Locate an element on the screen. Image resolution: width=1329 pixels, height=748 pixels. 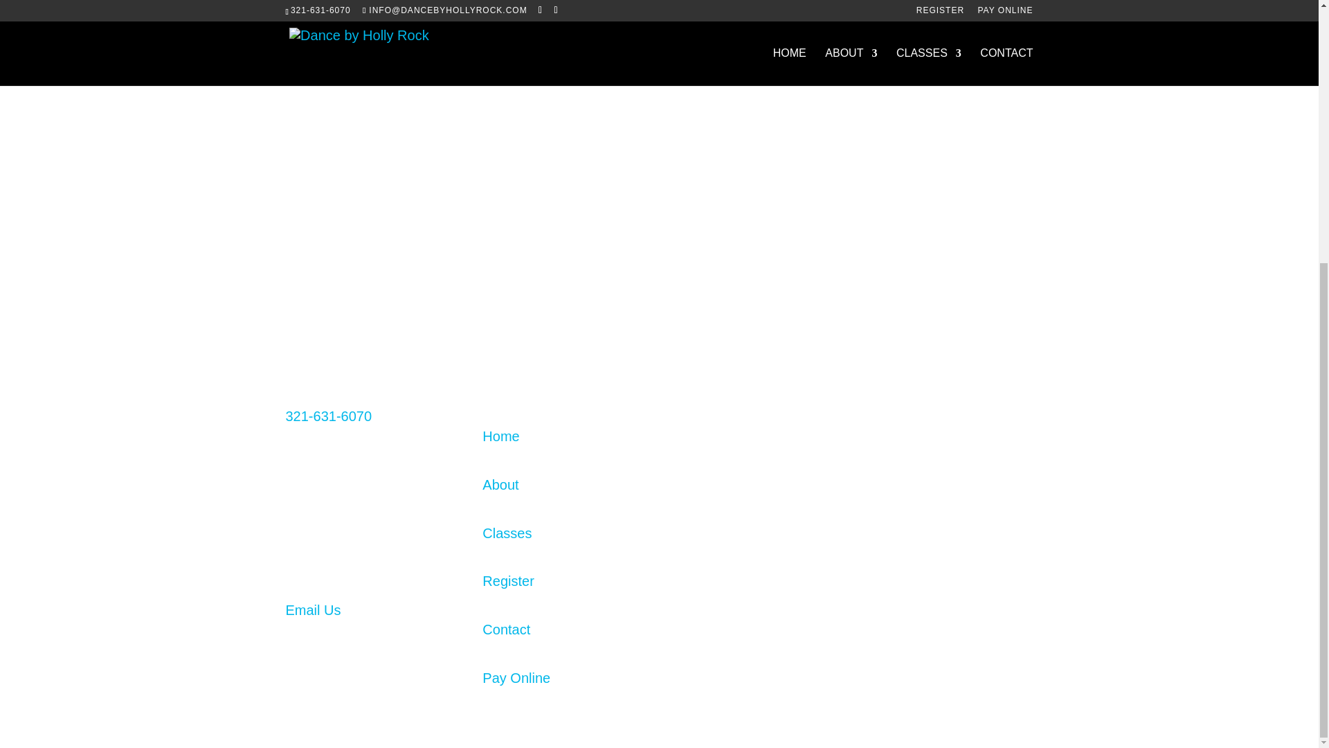
321-631-6070 is located at coordinates (328, 416).